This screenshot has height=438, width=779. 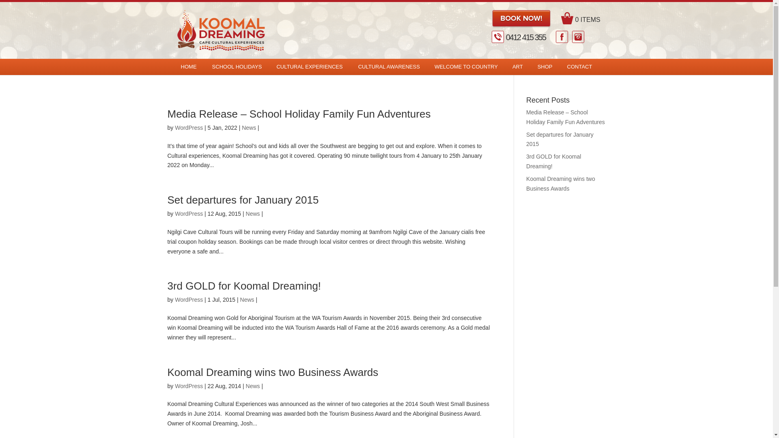 I want to click on WordPress, so click(x=189, y=214).